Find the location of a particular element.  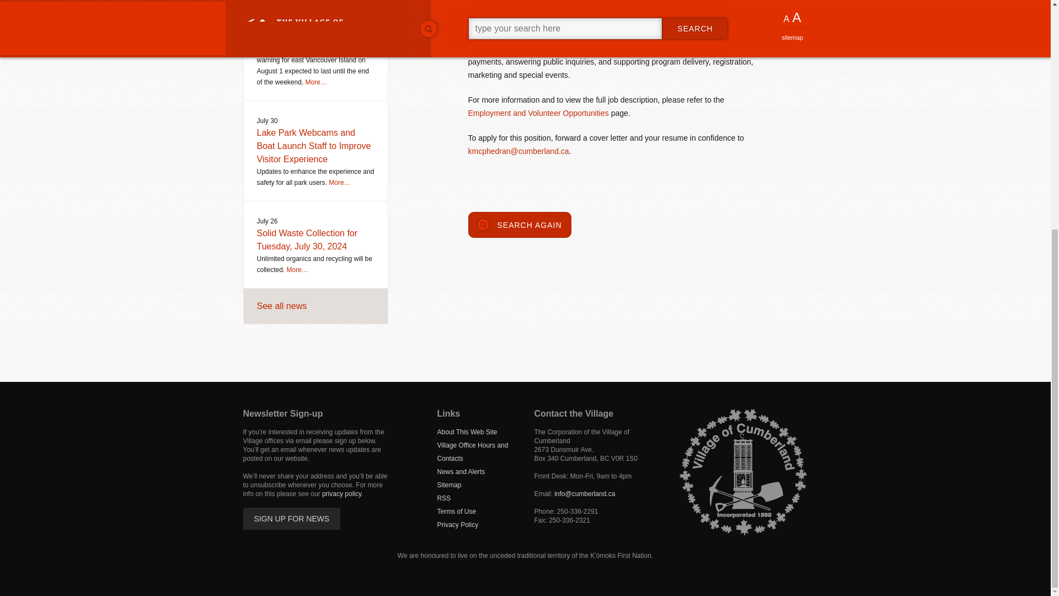

British Columbia is located at coordinates (605, 459).